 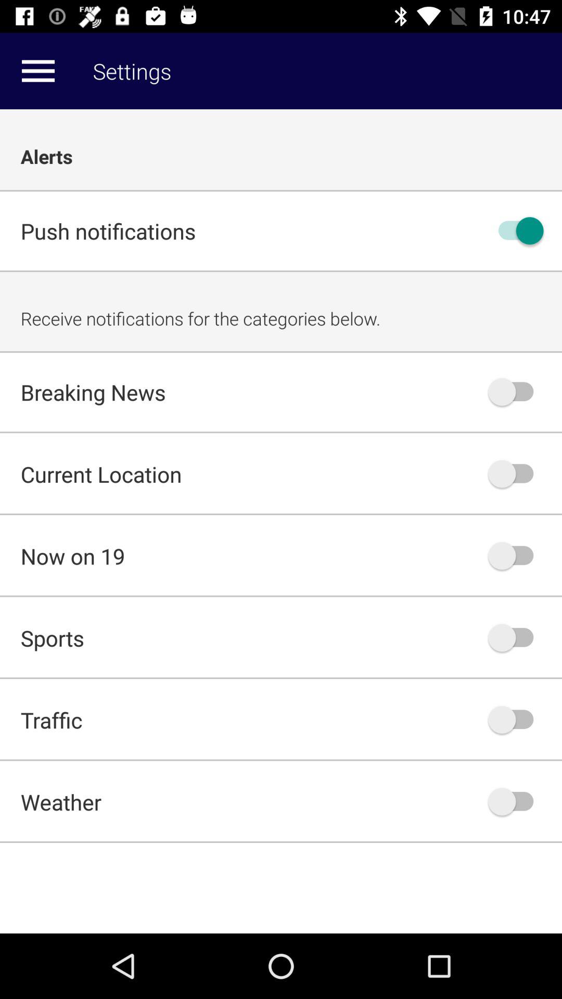 I want to click on toggle weather, so click(x=516, y=801).